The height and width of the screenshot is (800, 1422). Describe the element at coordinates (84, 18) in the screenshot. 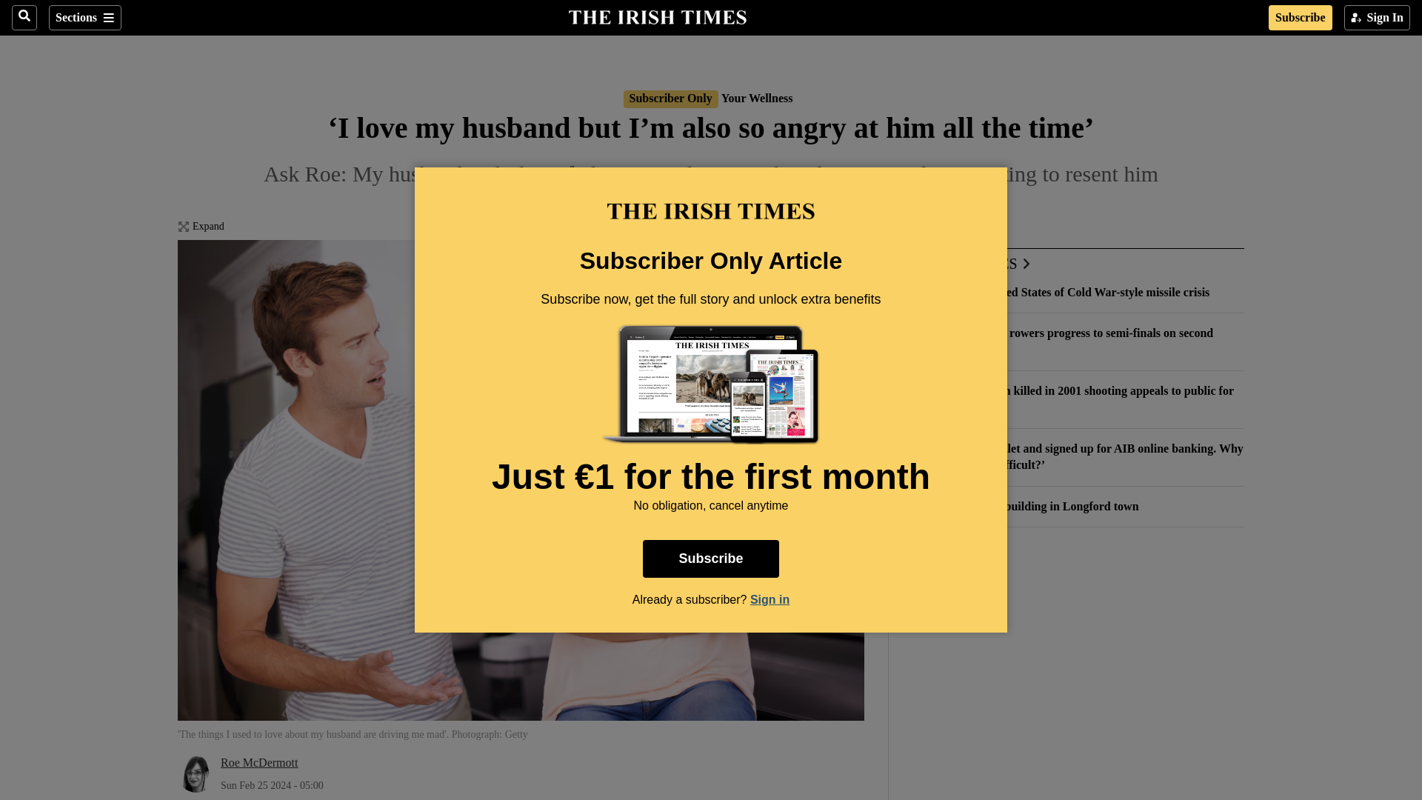

I see `Sections` at that location.